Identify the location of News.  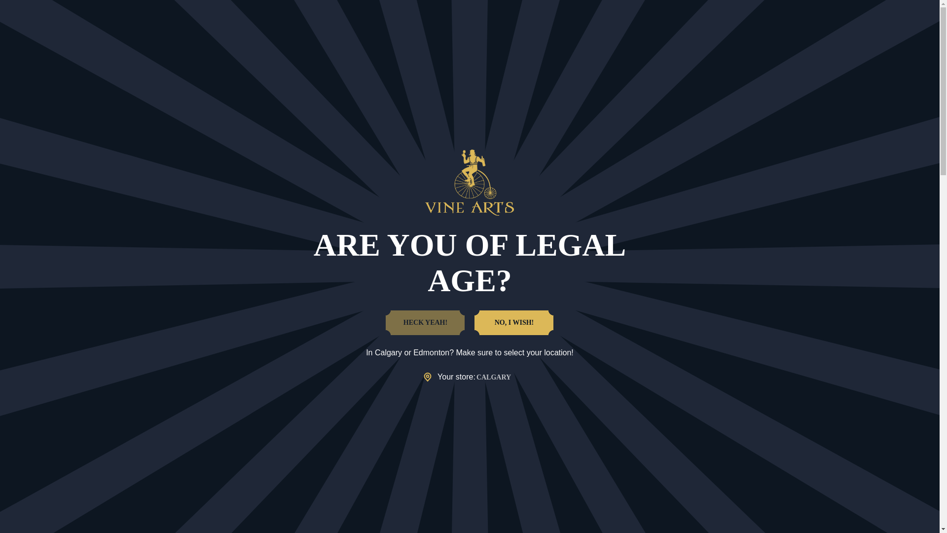
(533, 37).